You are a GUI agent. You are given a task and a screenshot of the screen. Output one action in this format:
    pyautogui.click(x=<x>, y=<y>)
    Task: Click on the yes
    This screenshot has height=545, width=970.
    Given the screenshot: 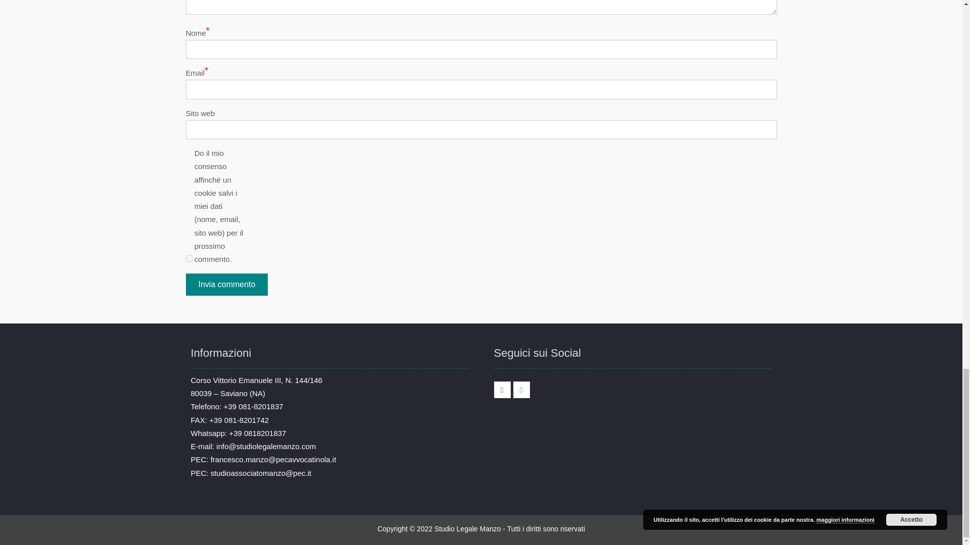 What is the action you would take?
    pyautogui.click(x=189, y=258)
    